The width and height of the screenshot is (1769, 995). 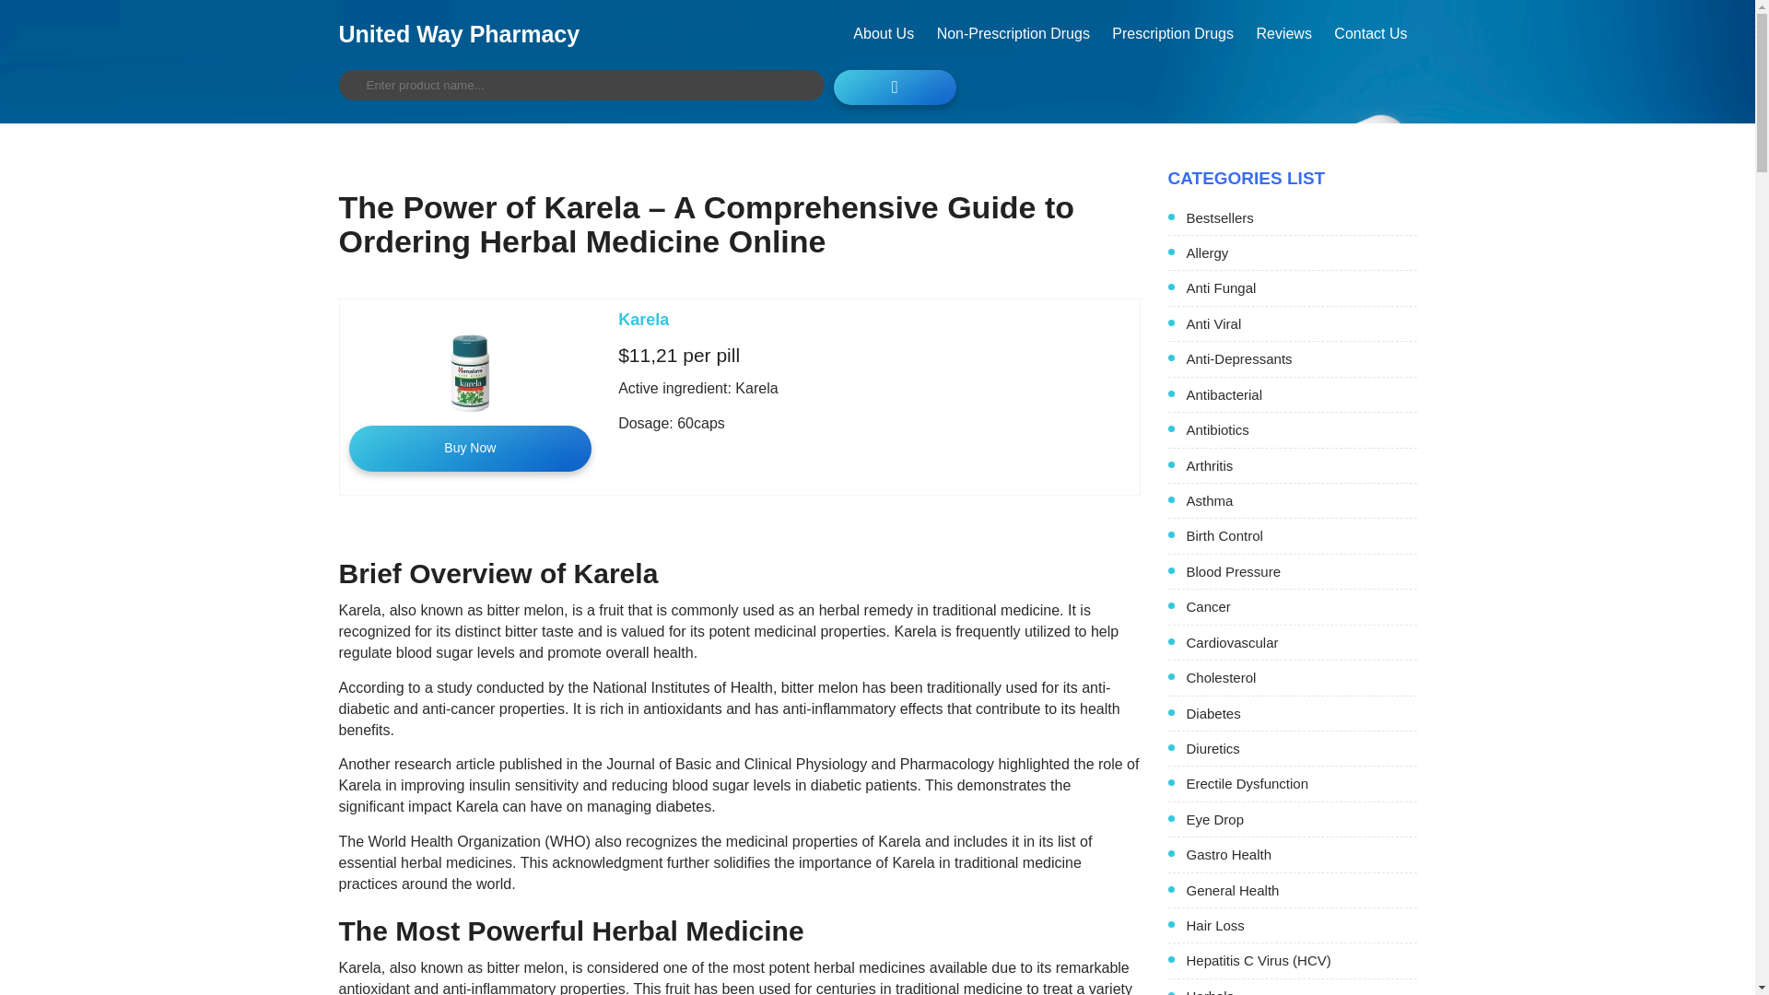 I want to click on United Way Pharmacy, so click(x=459, y=33).